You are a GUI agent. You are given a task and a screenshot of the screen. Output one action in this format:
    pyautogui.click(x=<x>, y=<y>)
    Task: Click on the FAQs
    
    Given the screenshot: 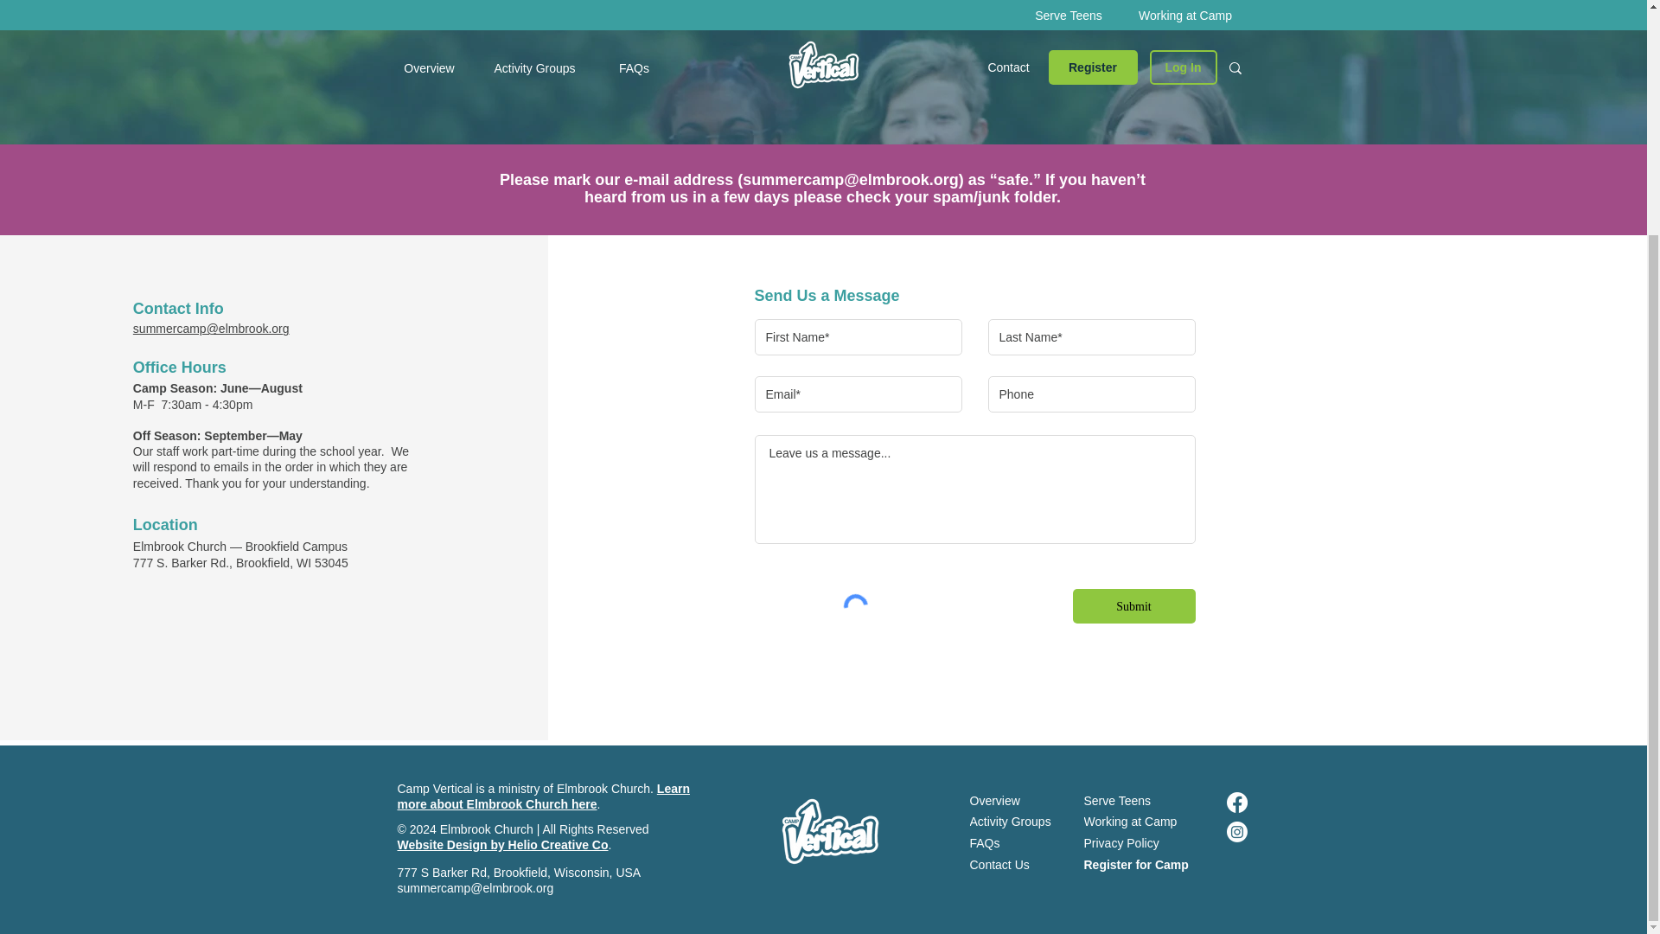 What is the action you would take?
    pyautogui.click(x=1003, y=844)
    